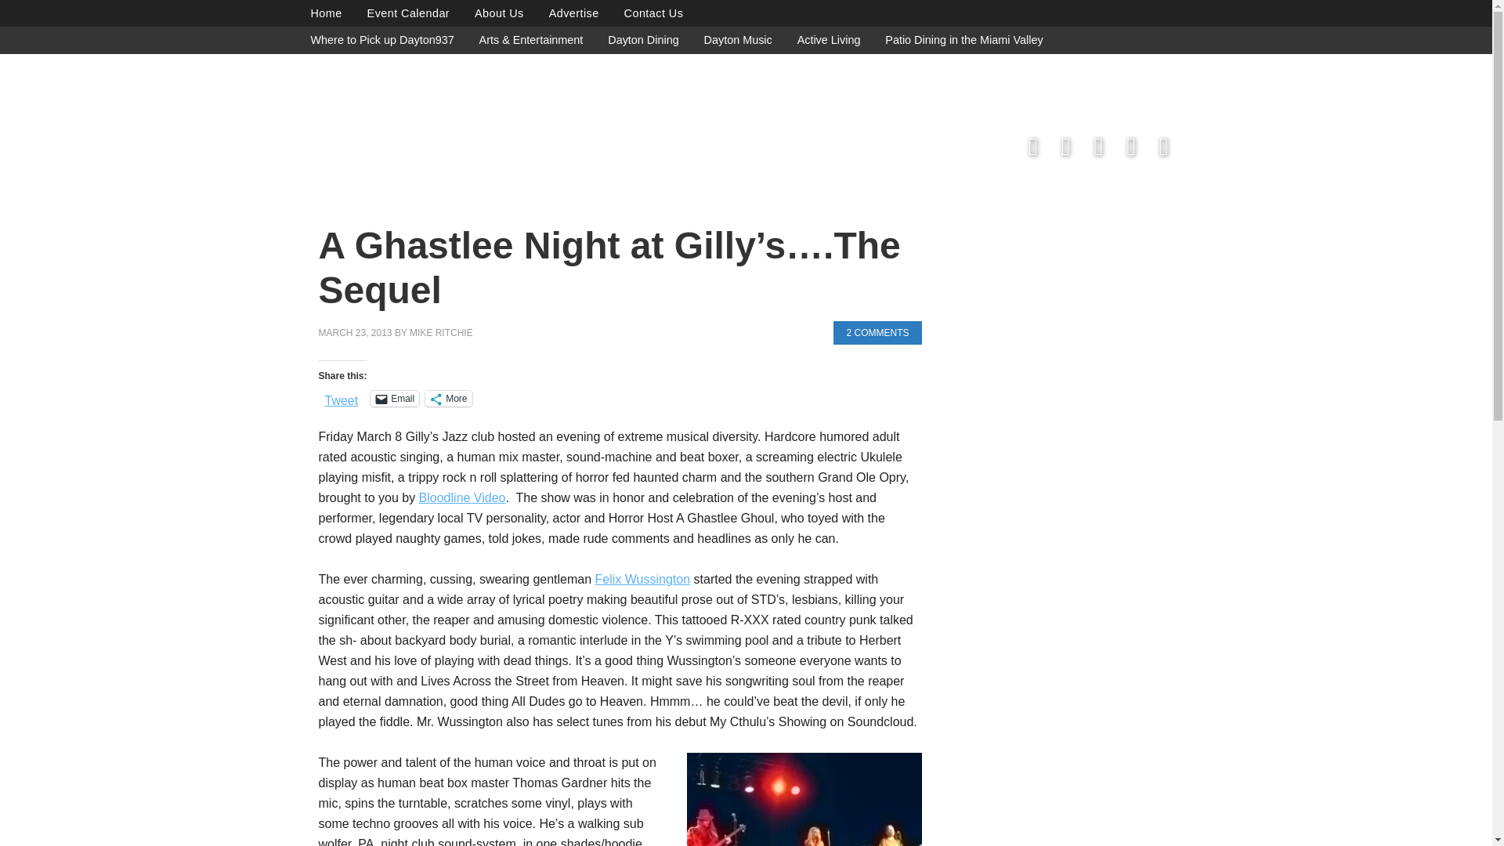  I want to click on Advertise, so click(574, 13).